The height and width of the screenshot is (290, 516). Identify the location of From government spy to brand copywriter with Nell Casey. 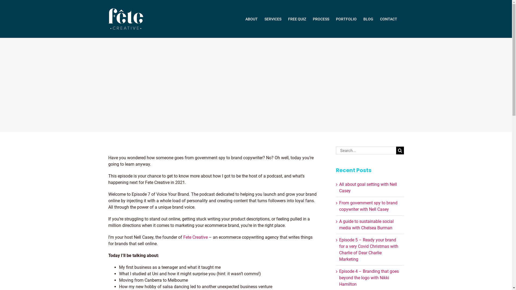
(368, 206).